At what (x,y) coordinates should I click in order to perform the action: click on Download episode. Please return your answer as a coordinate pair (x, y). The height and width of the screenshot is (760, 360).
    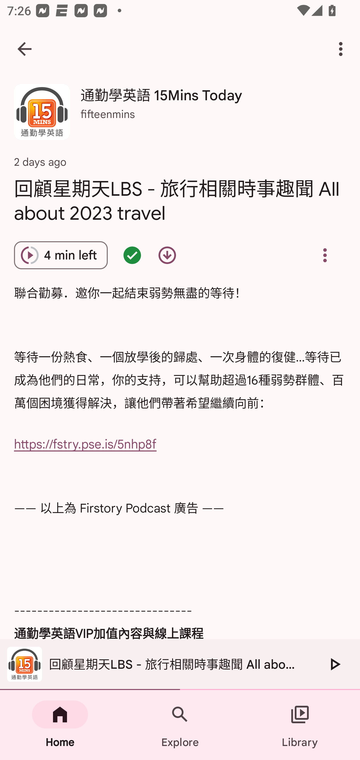
    Looking at the image, I should click on (167, 255).